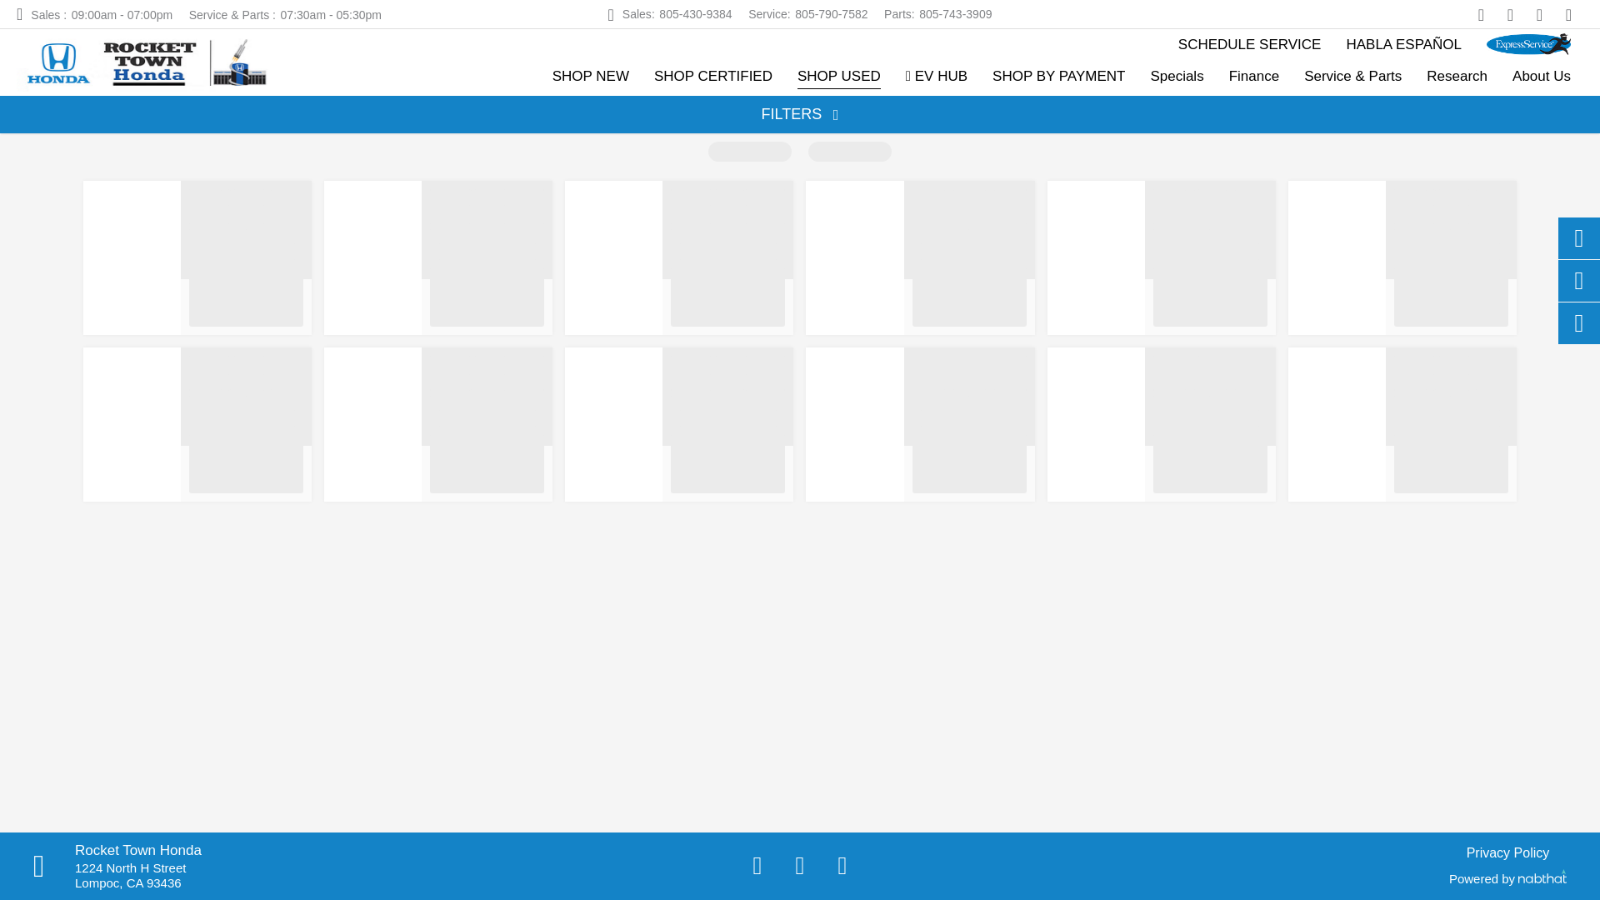 The height and width of the screenshot is (900, 1600). Describe the element at coordinates (638, 14) in the screenshot. I see `Go to Express Service` at that location.